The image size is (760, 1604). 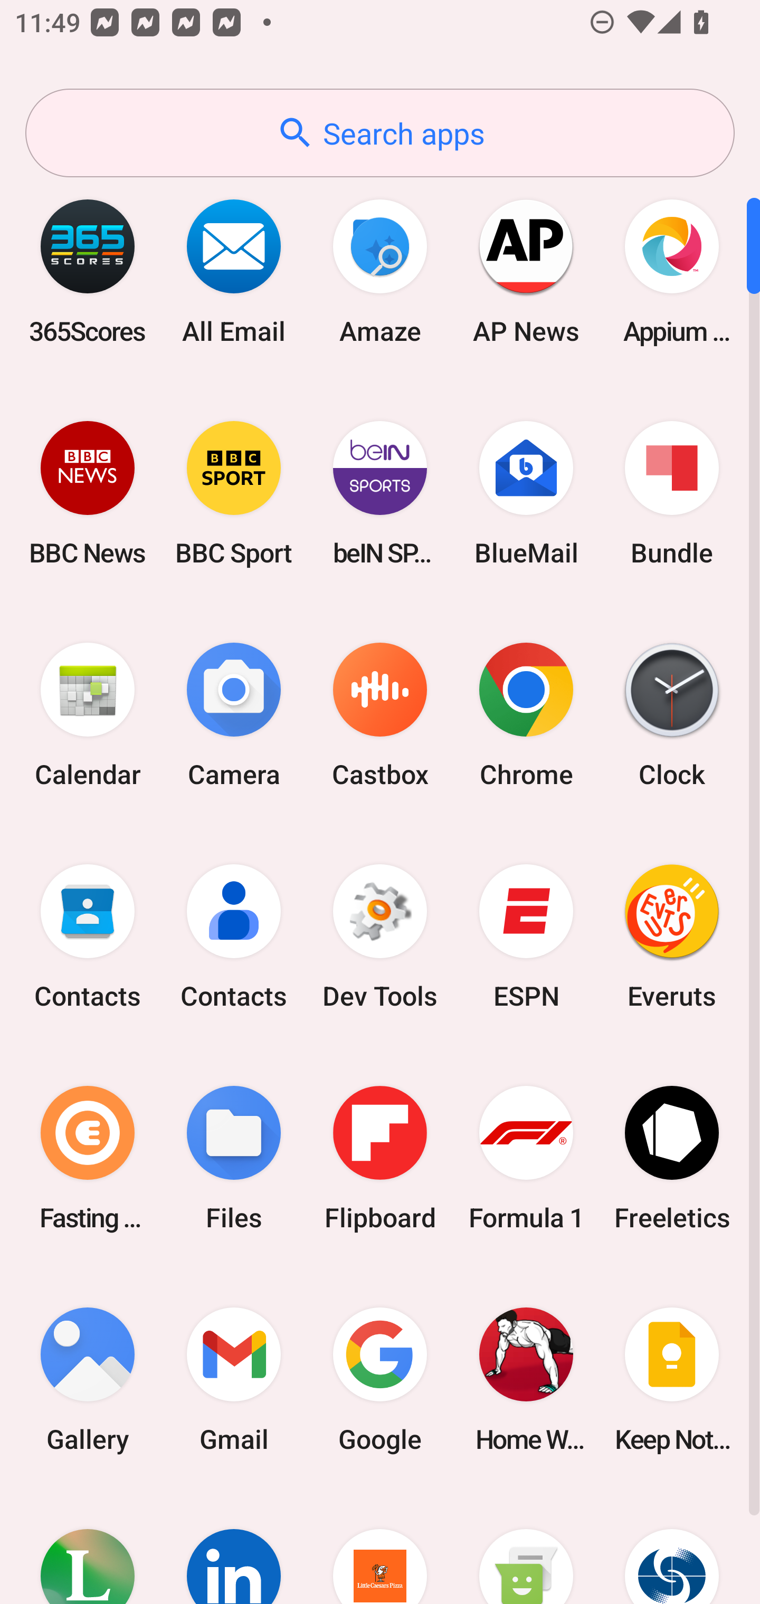 I want to click on Freeletics, so click(x=672, y=1158).